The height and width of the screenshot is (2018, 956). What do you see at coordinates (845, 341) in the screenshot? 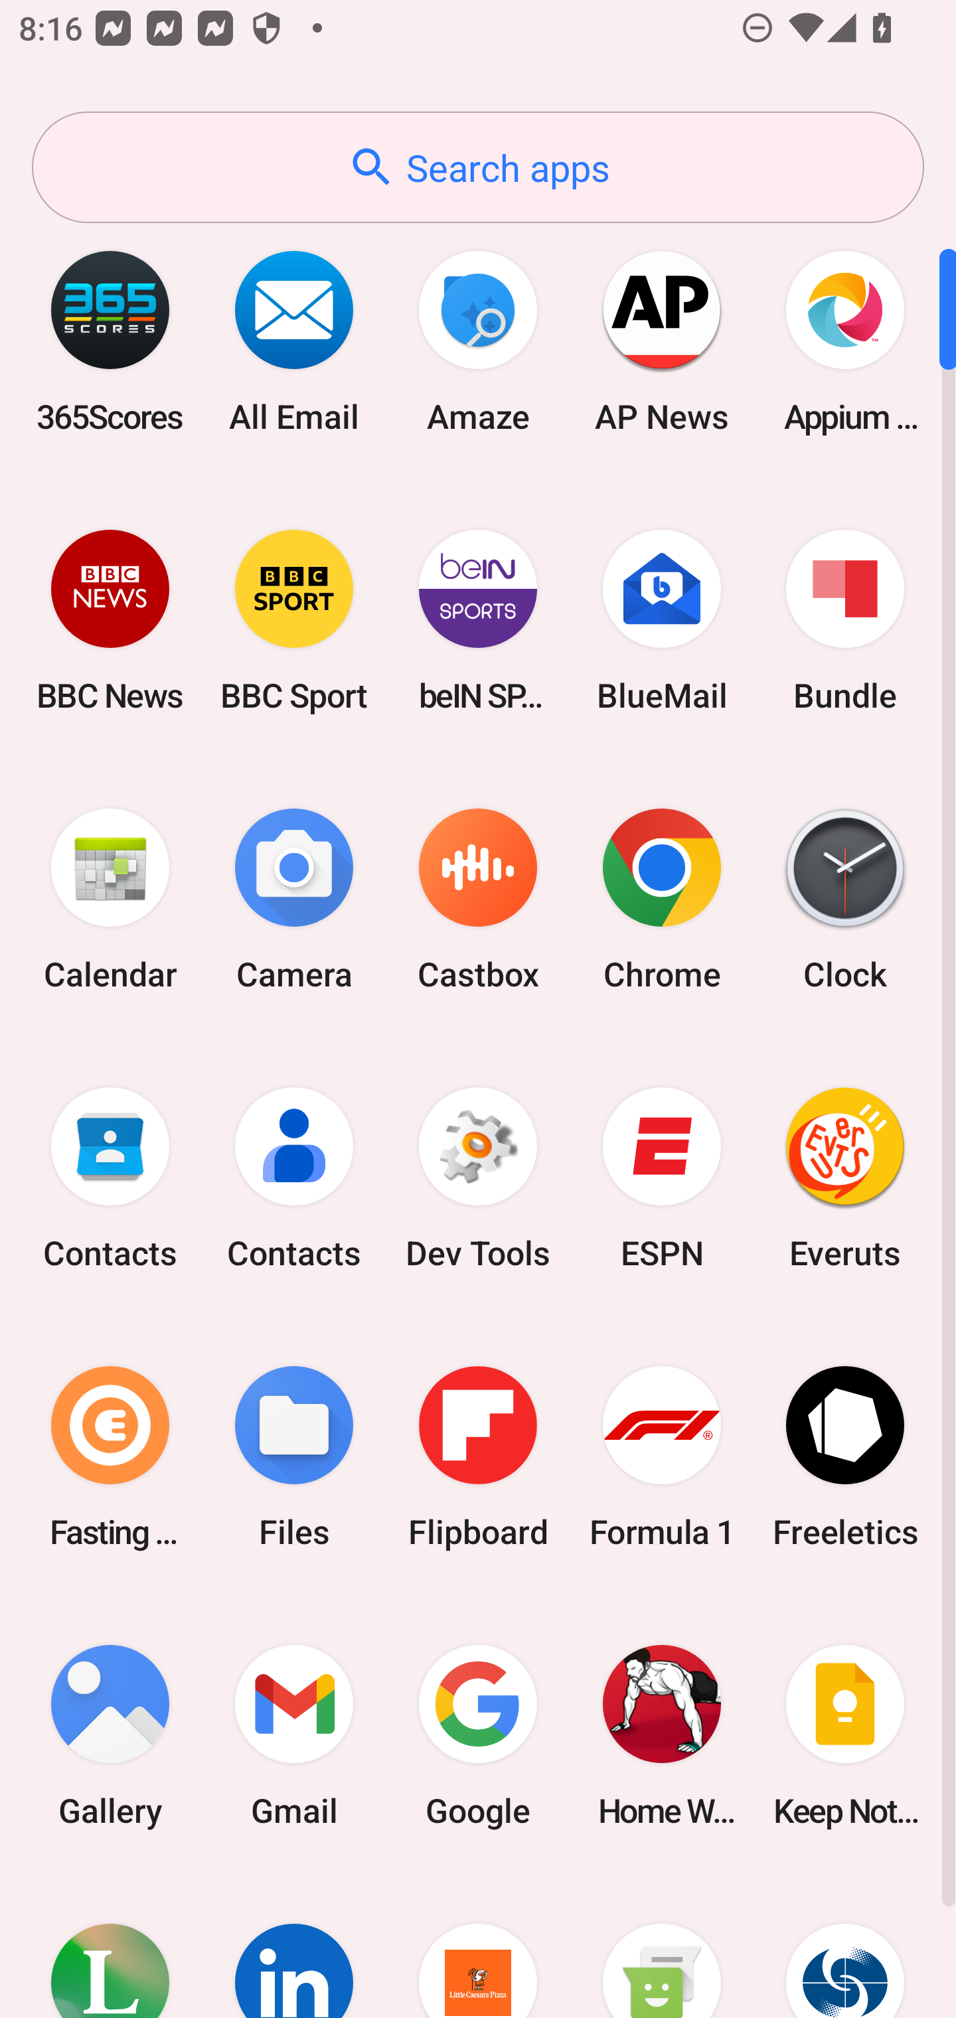
I see `Appium Settings` at bounding box center [845, 341].